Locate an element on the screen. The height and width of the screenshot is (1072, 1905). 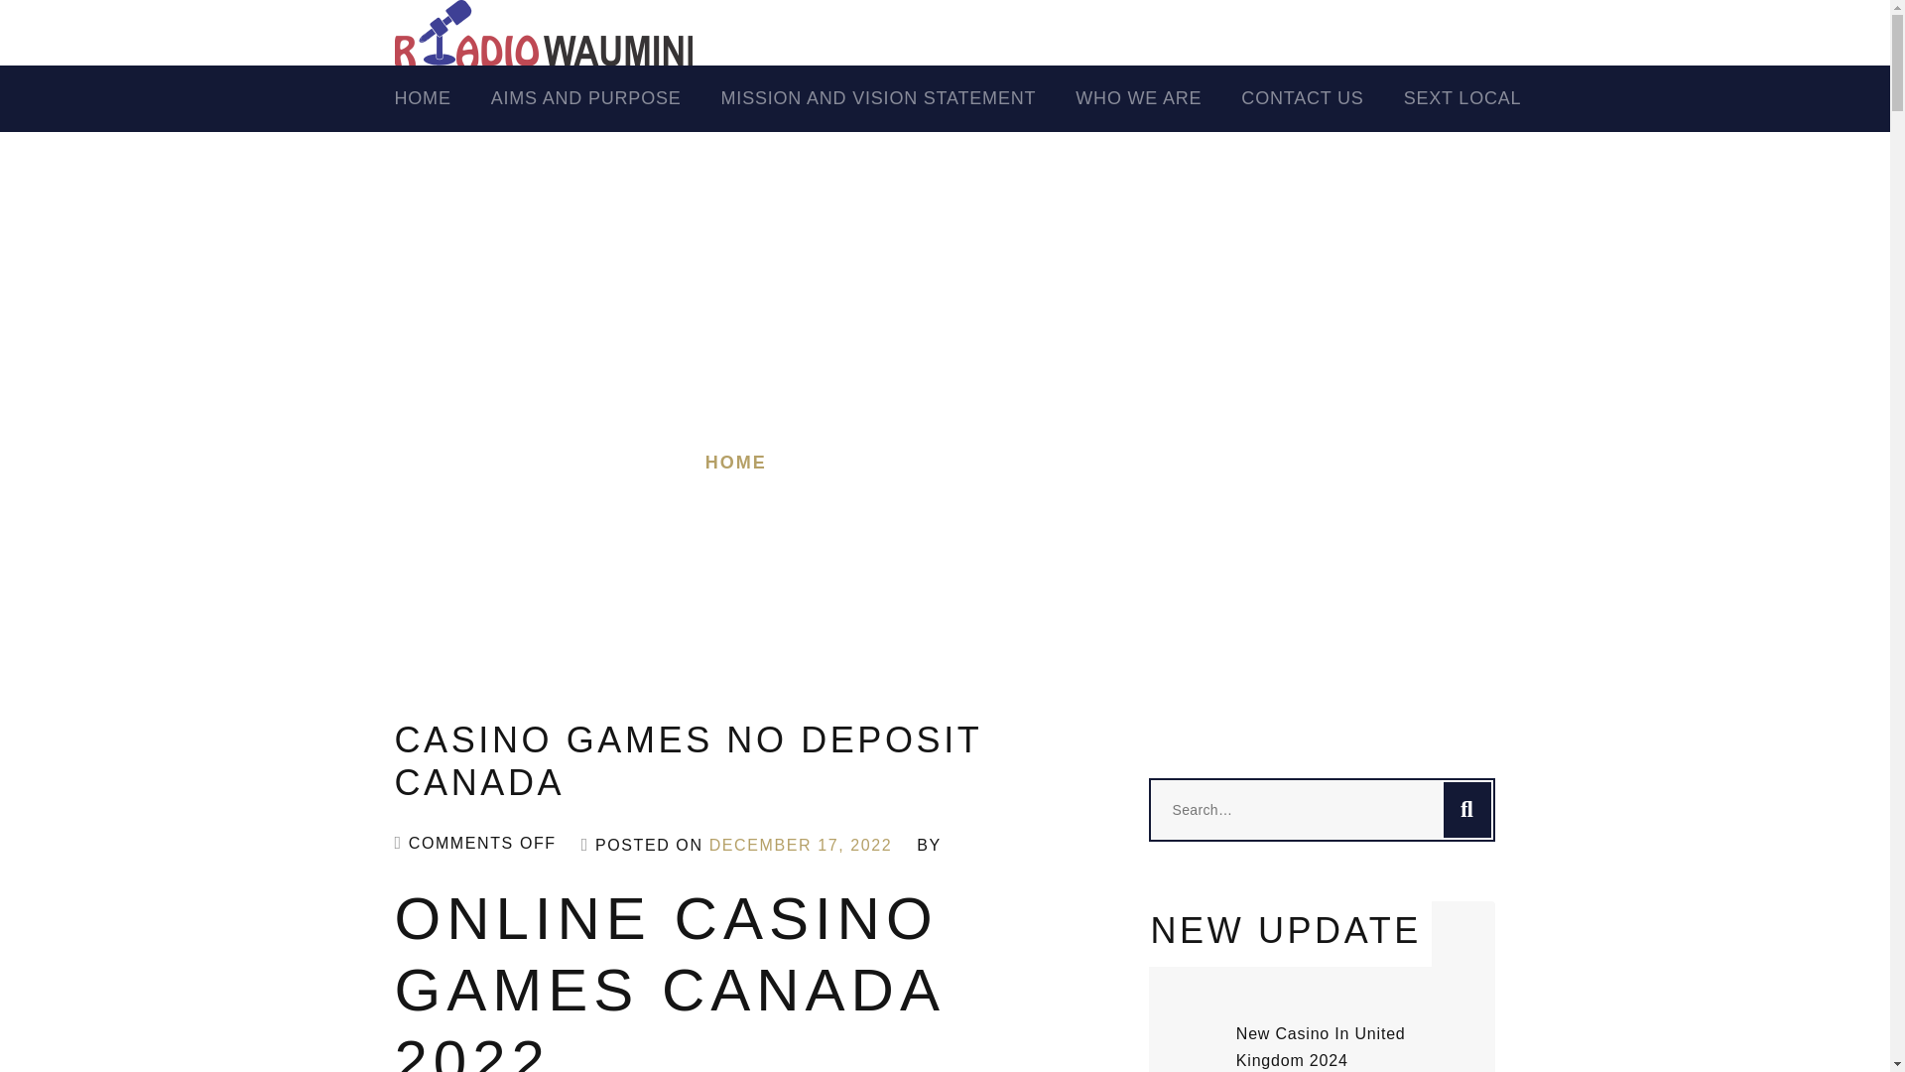
Sext Local is located at coordinates (1482, 99).